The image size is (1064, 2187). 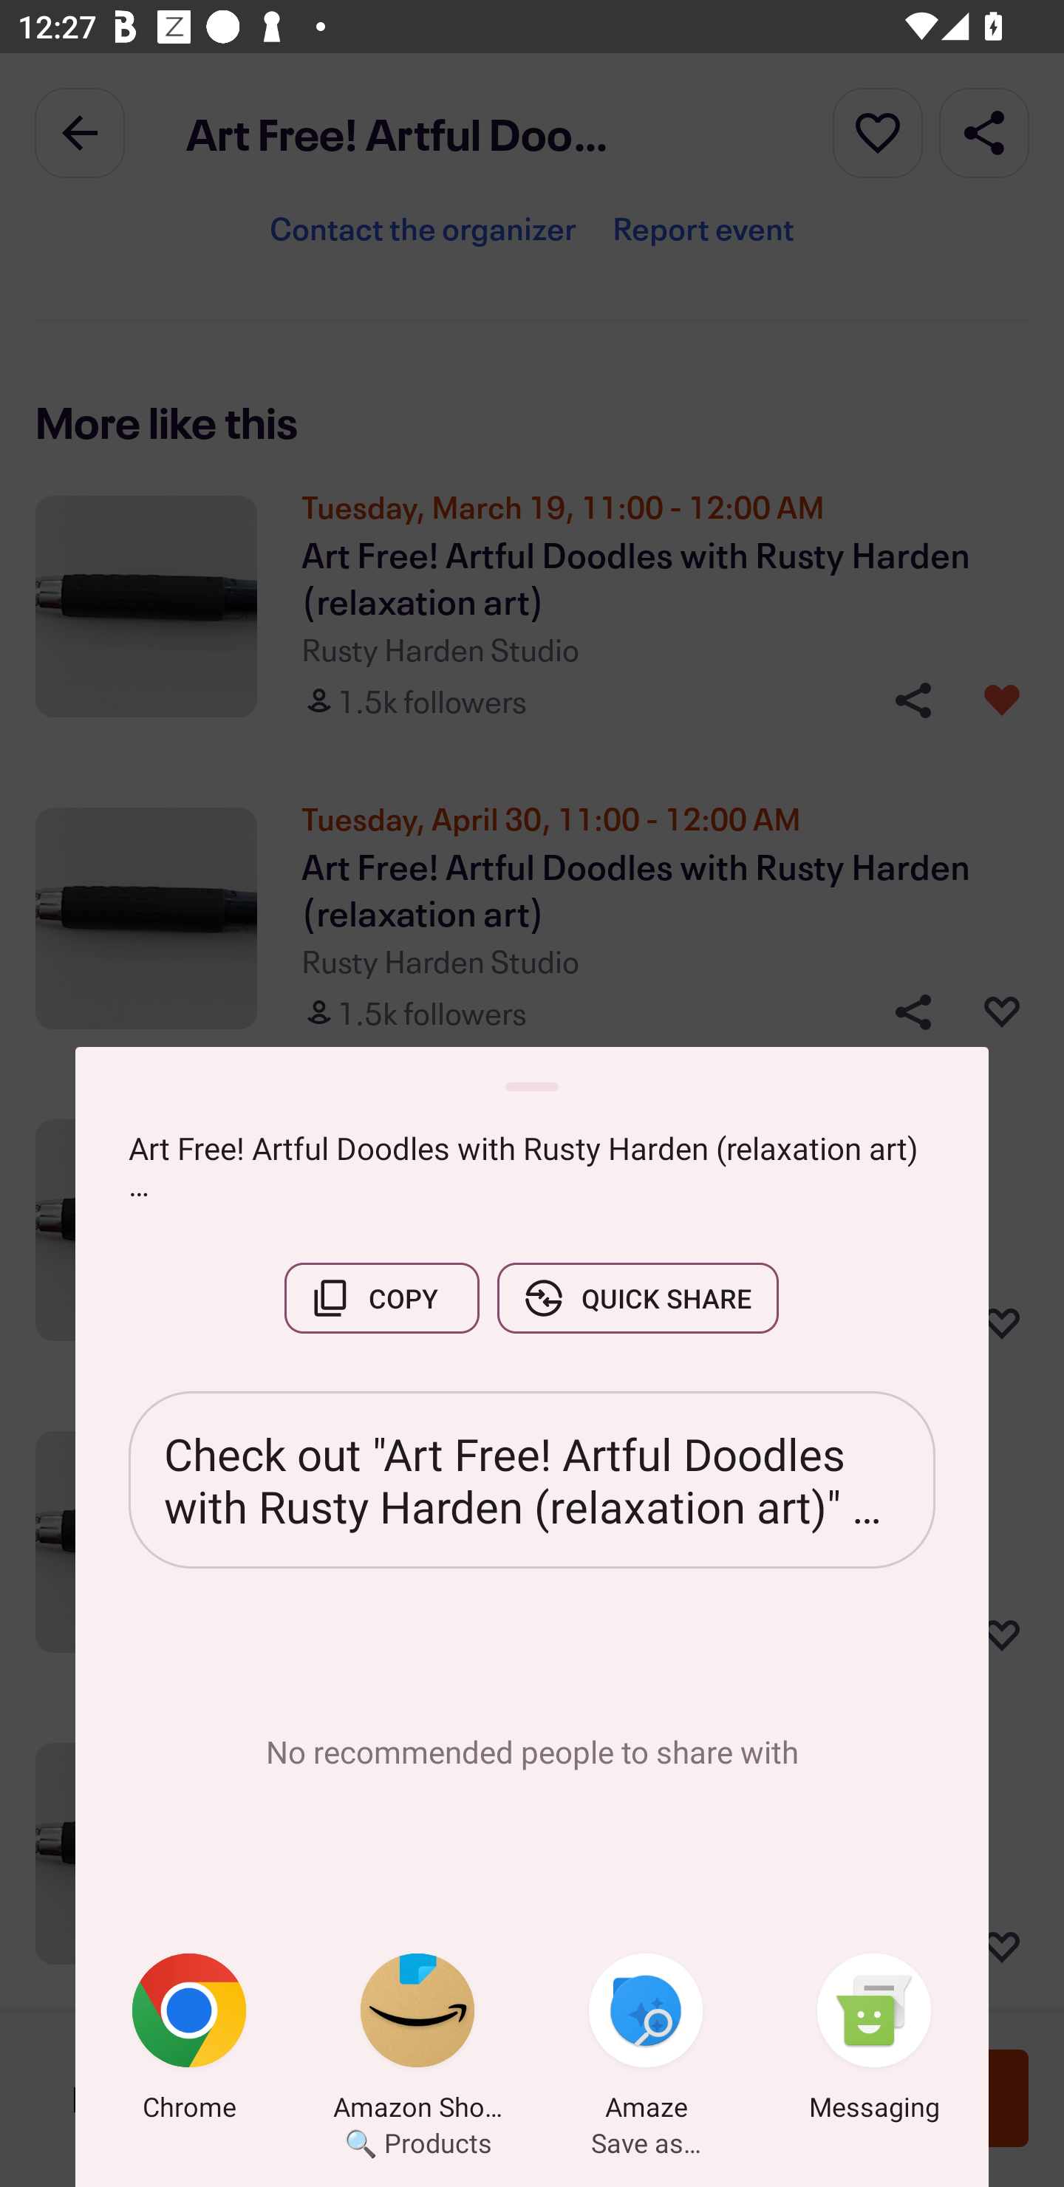 I want to click on QUICK SHARE, so click(x=638, y=1297).